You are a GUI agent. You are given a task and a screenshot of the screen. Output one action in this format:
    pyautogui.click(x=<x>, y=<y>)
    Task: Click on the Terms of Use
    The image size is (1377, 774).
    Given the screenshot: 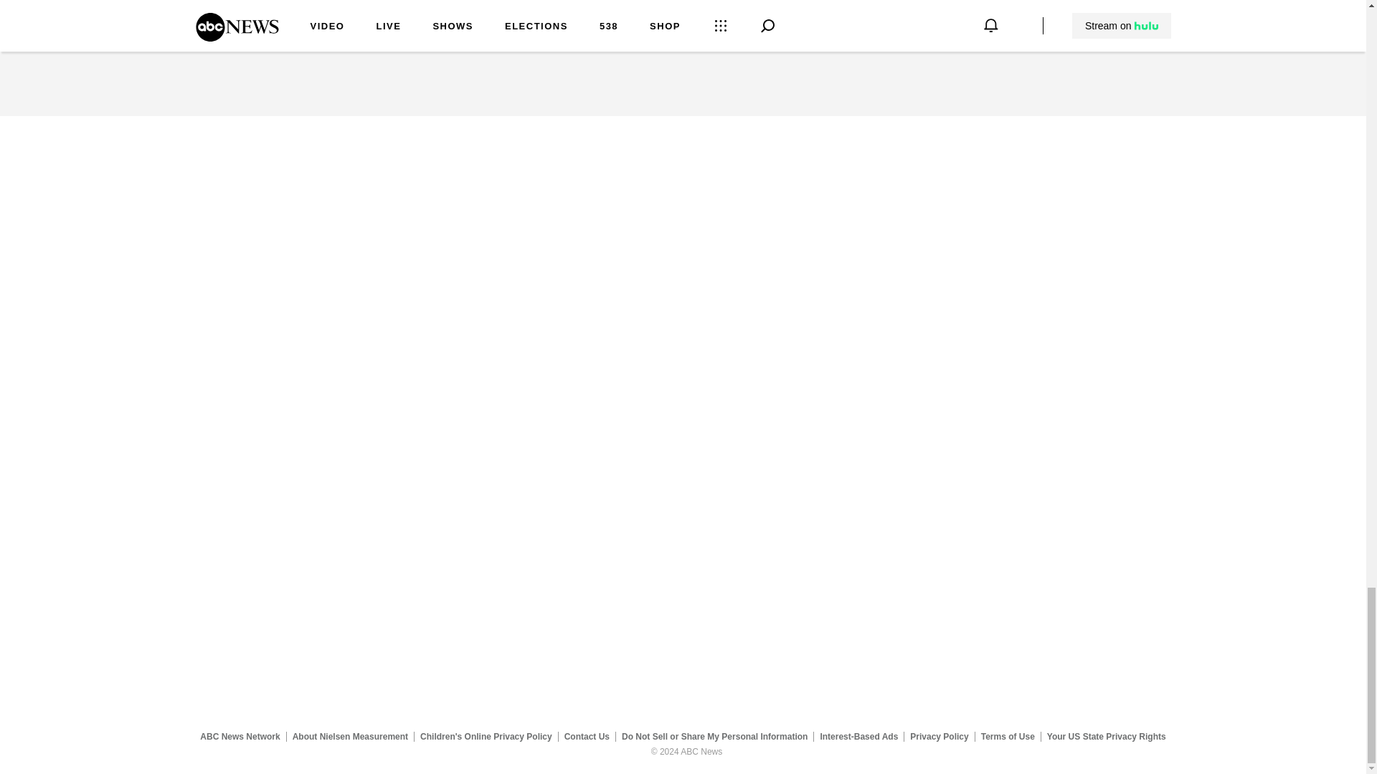 What is the action you would take?
    pyautogui.click(x=1008, y=736)
    